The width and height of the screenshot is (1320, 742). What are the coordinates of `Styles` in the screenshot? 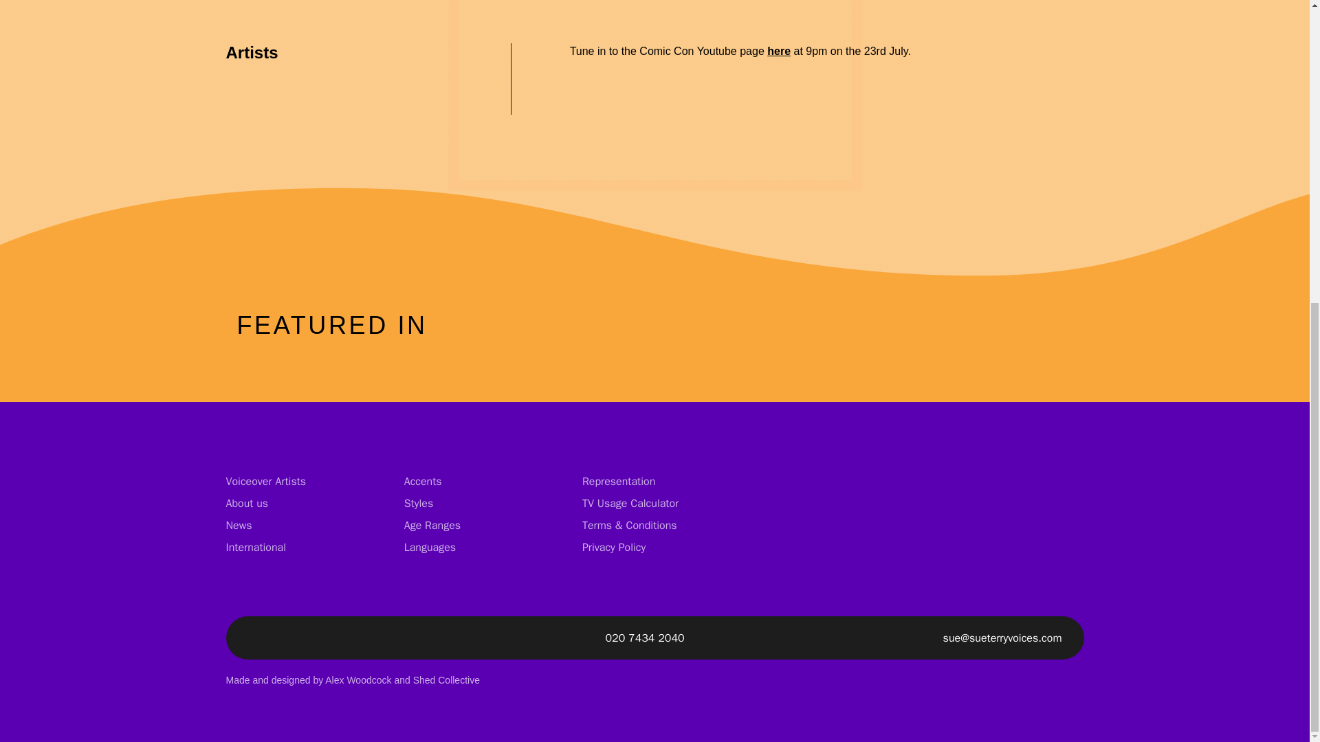 It's located at (419, 503).